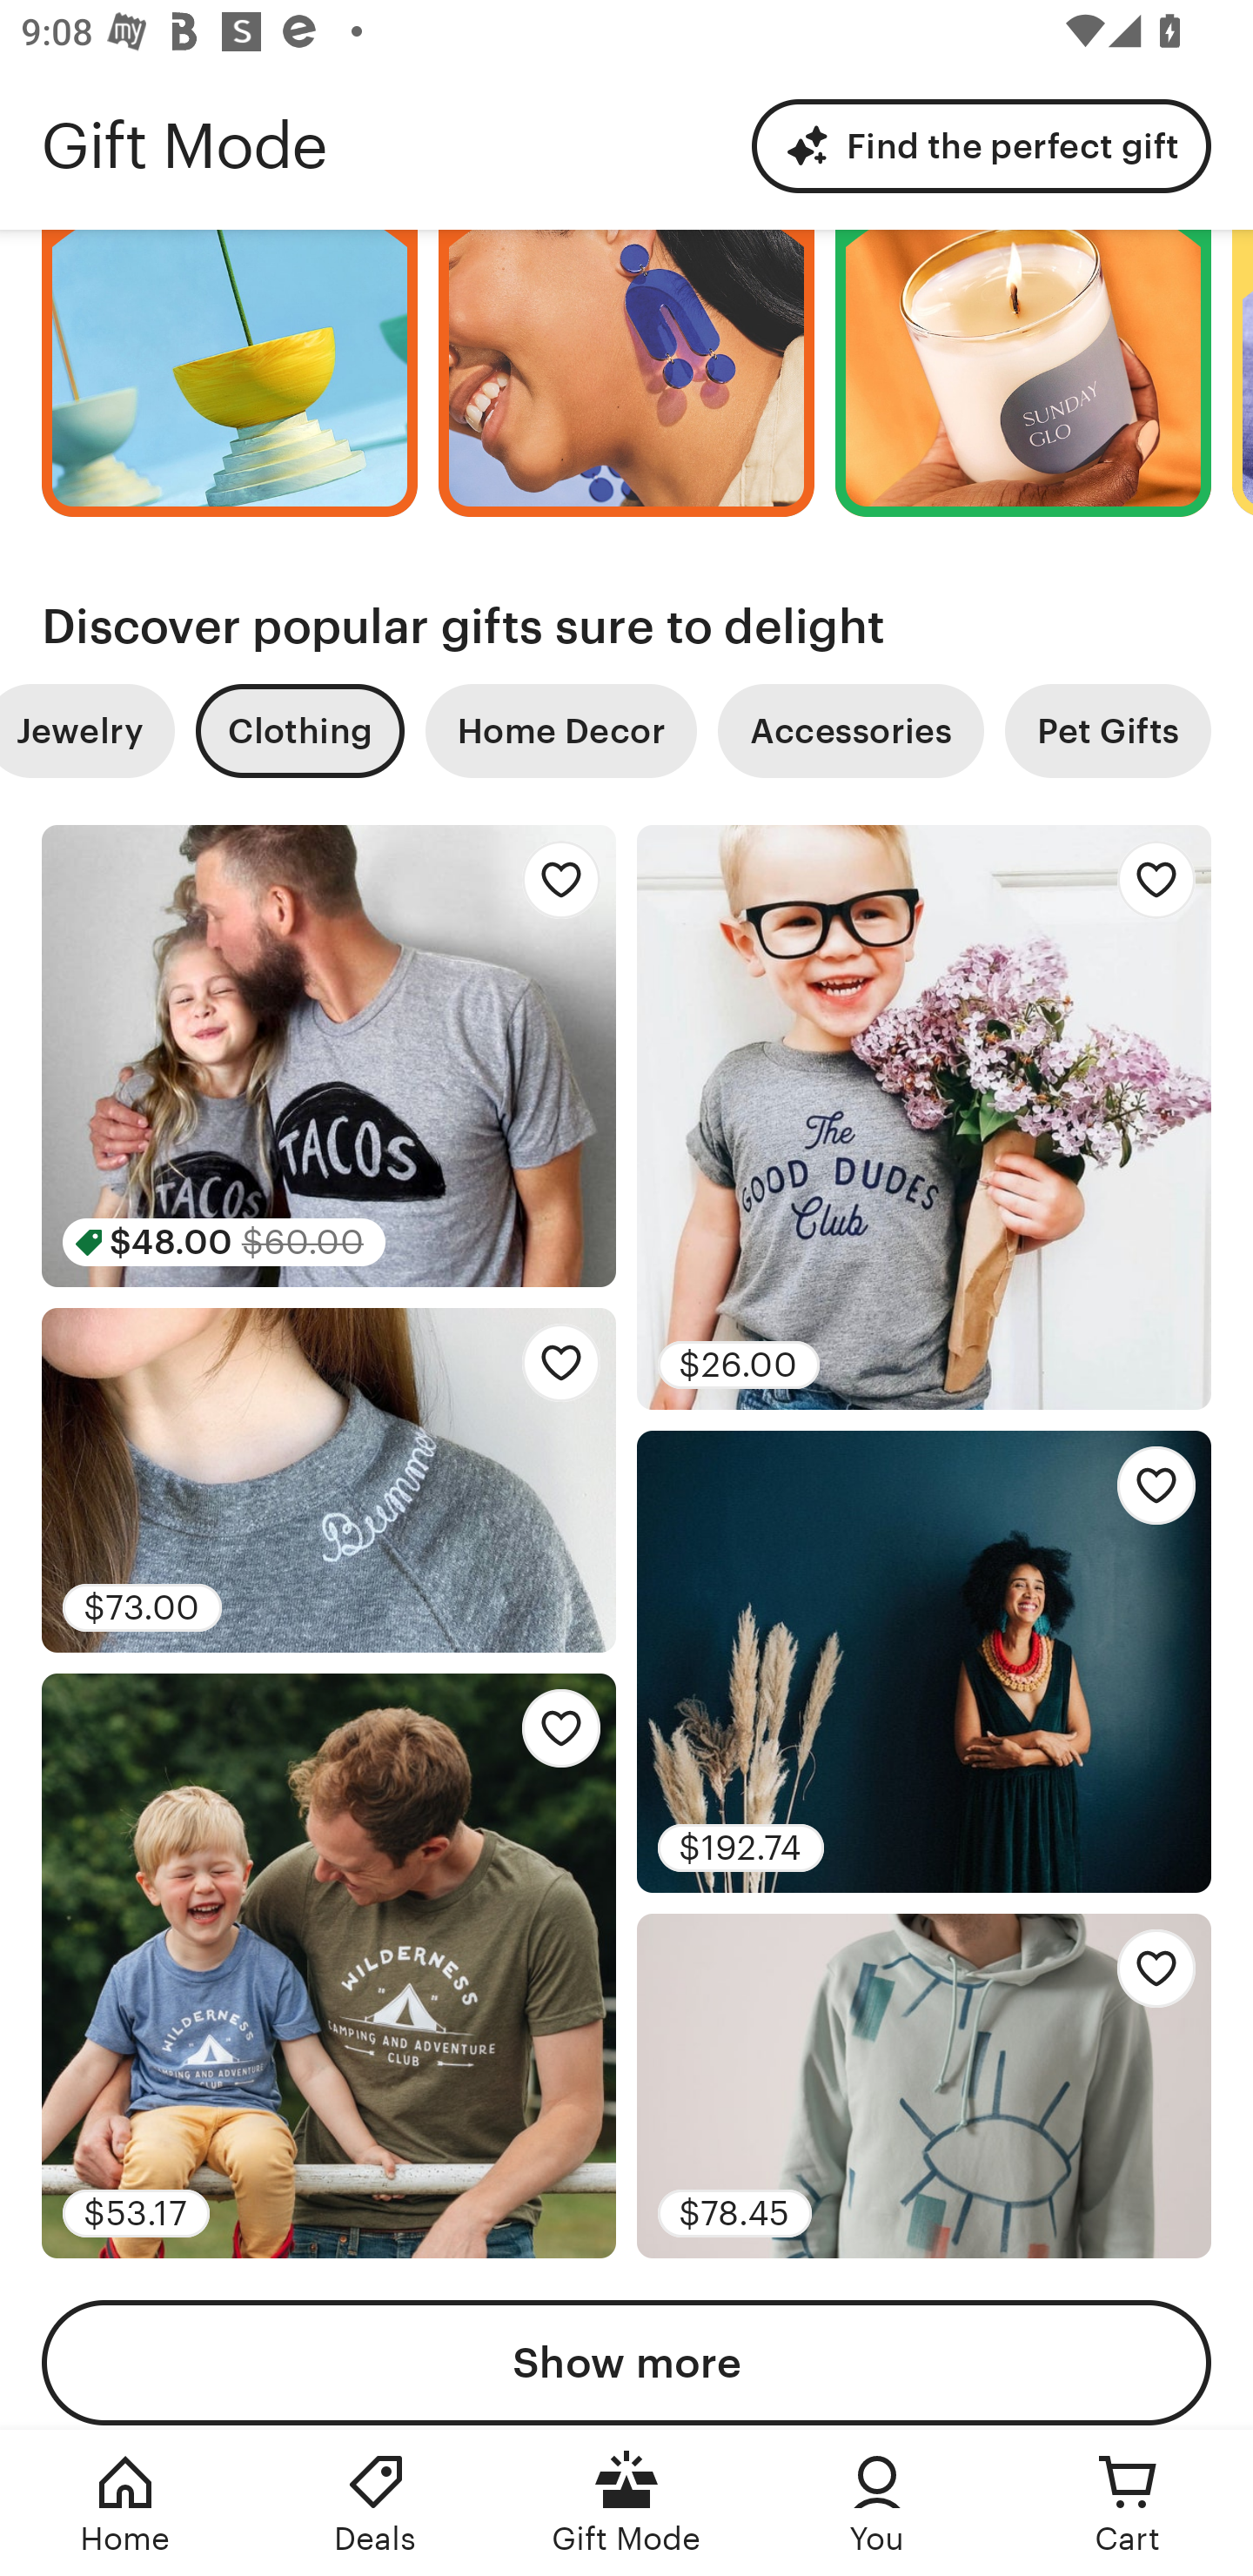 The image size is (1253, 2576). What do you see at coordinates (329, 1967) in the screenshot?
I see `$53.17` at bounding box center [329, 1967].